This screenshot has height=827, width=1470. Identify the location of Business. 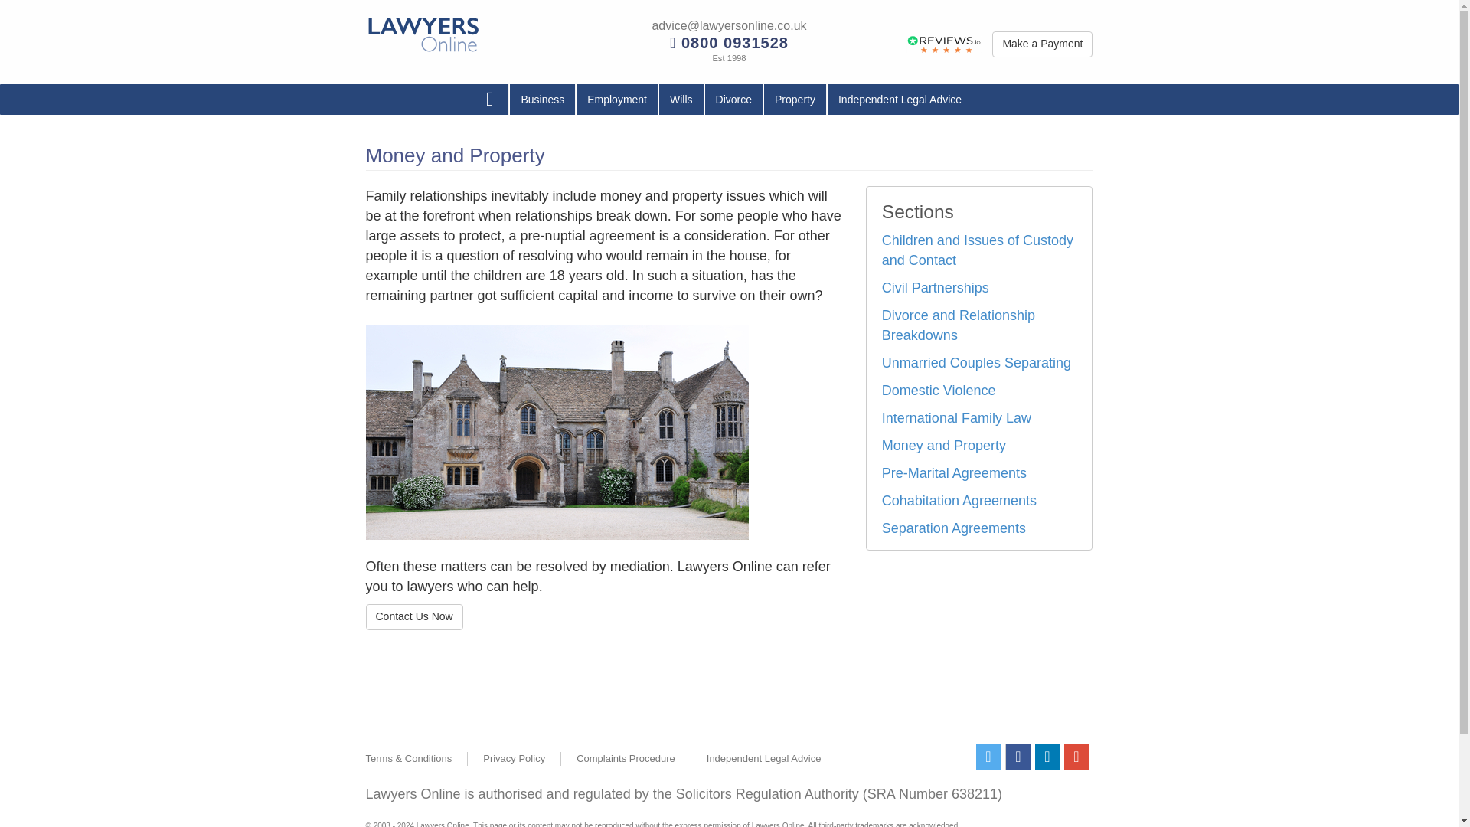
(542, 100).